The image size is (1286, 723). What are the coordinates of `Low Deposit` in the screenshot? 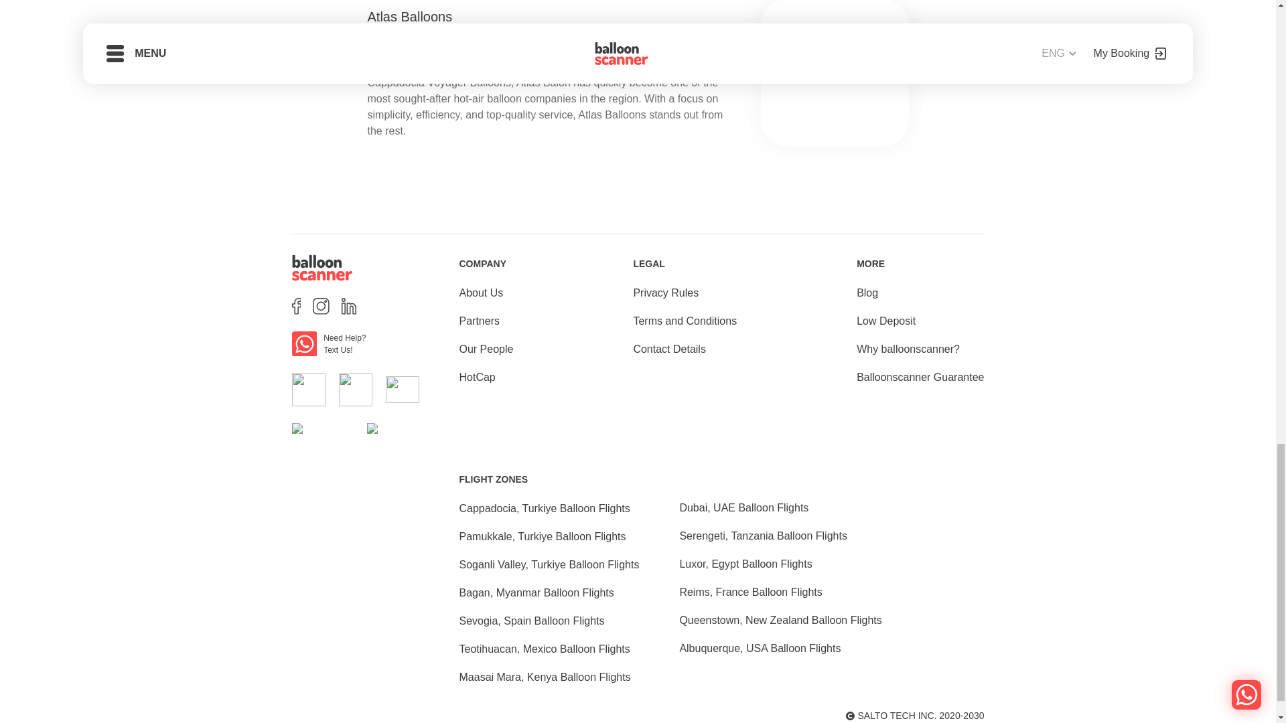 It's located at (885, 321).